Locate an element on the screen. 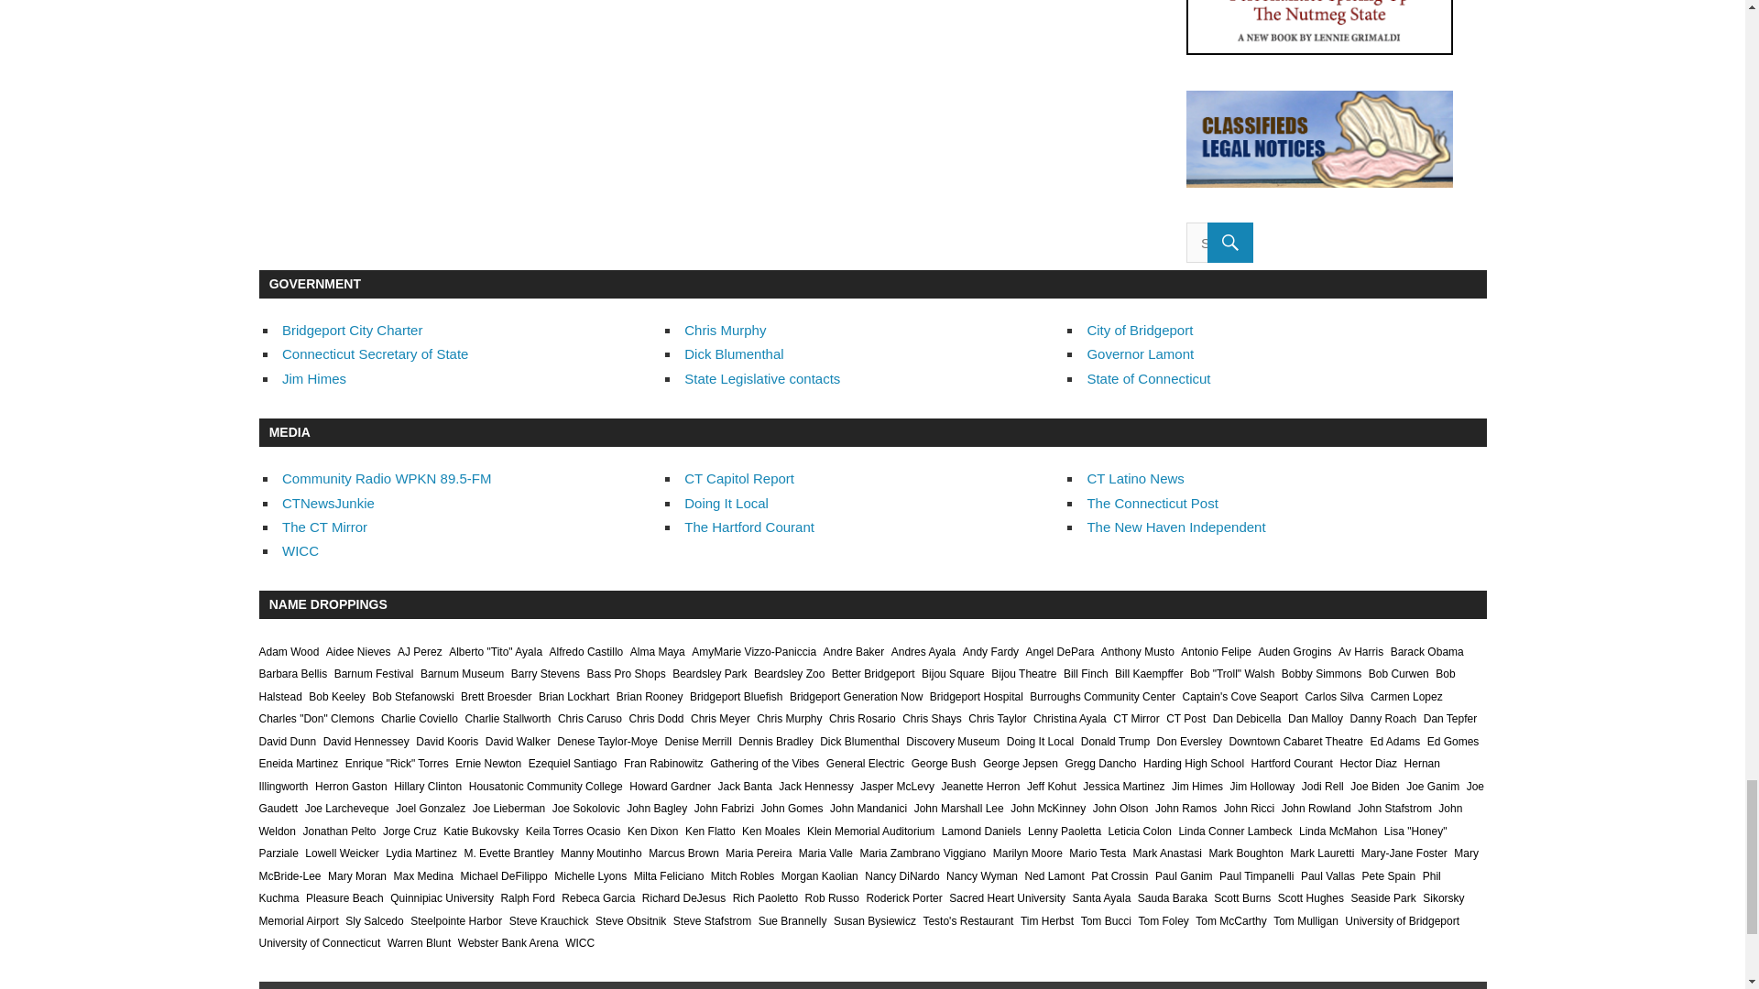 The height and width of the screenshot is (989, 1759). CT Capitol Report is located at coordinates (738, 478).